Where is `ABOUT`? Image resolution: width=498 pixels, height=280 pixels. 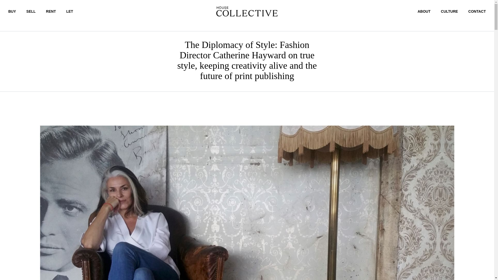 ABOUT is located at coordinates (424, 11).